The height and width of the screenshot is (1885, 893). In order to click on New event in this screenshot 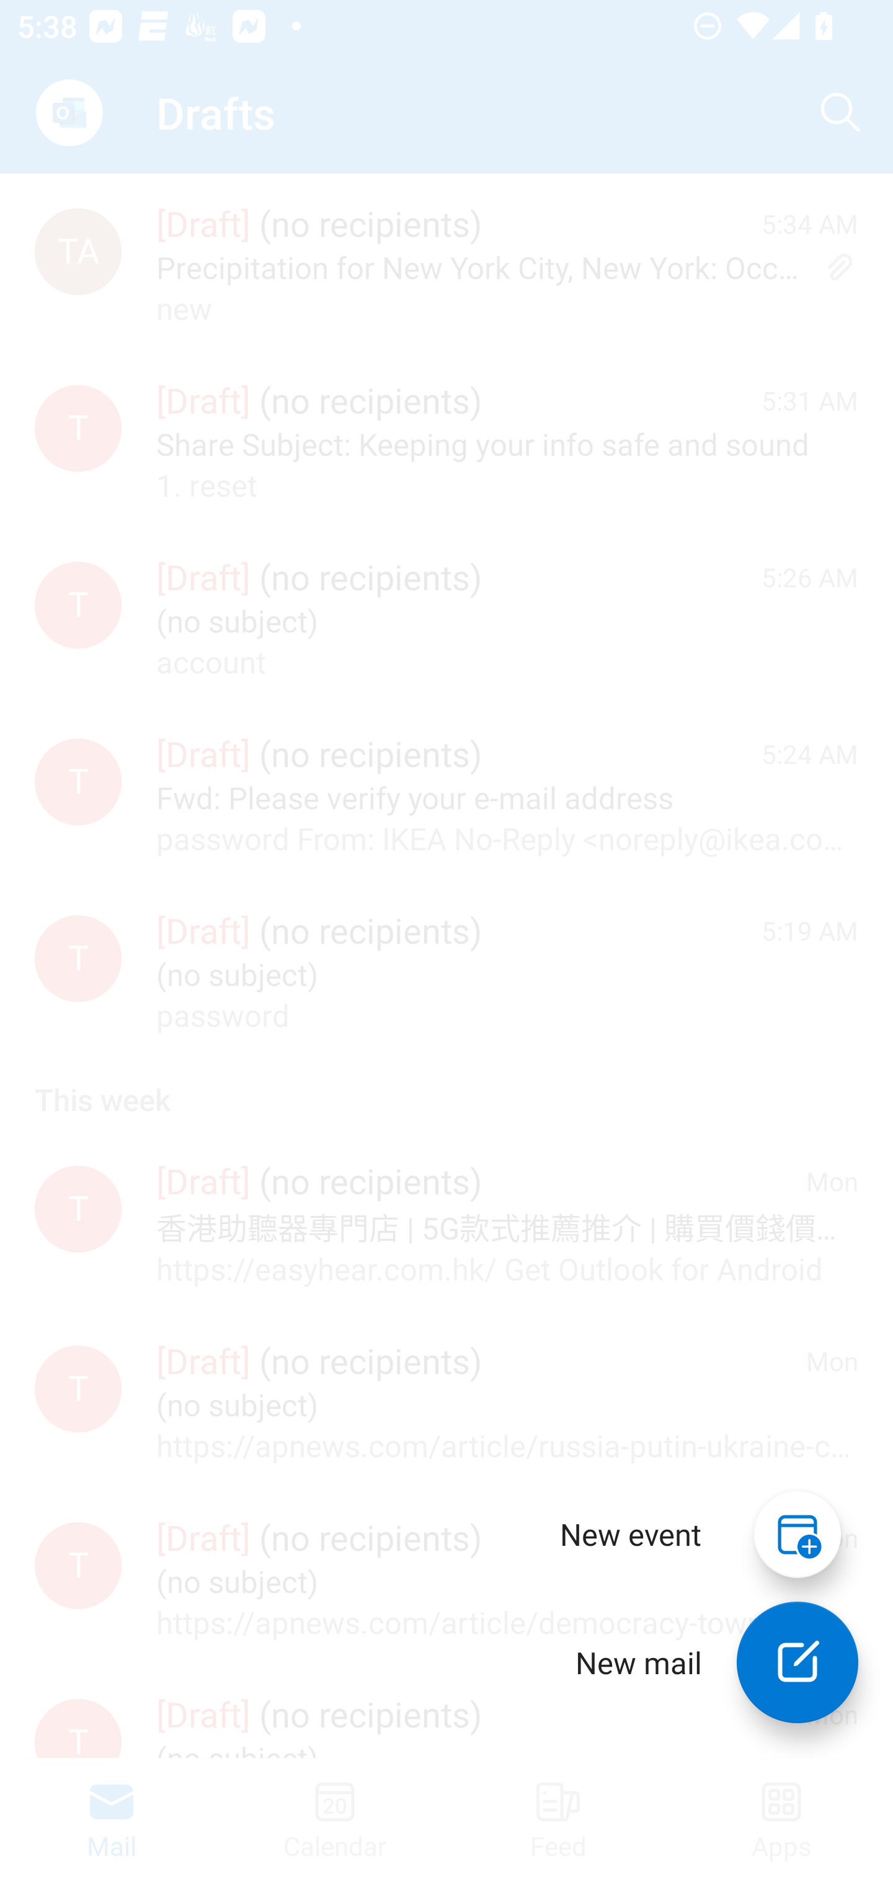, I will do `click(631, 1534)`.